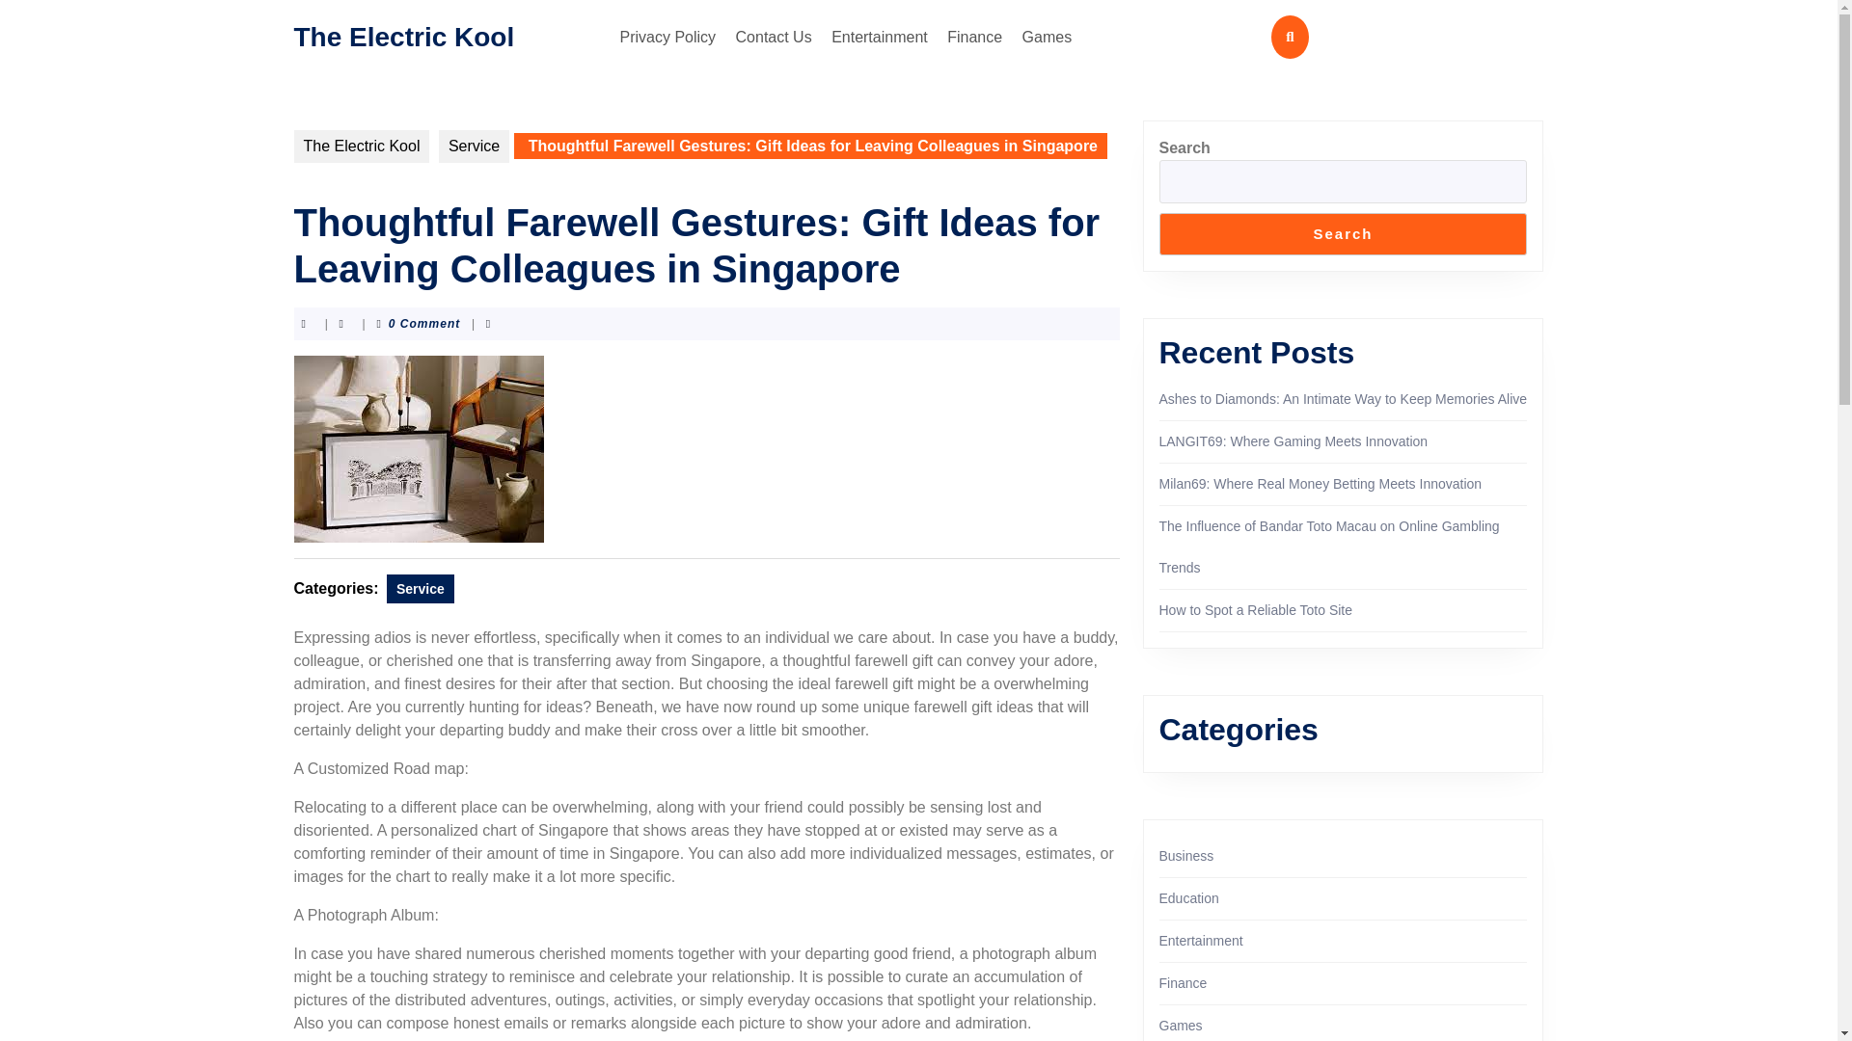 The image size is (1852, 1041). Describe the element at coordinates (361, 147) in the screenshot. I see `The Electric Kool` at that location.